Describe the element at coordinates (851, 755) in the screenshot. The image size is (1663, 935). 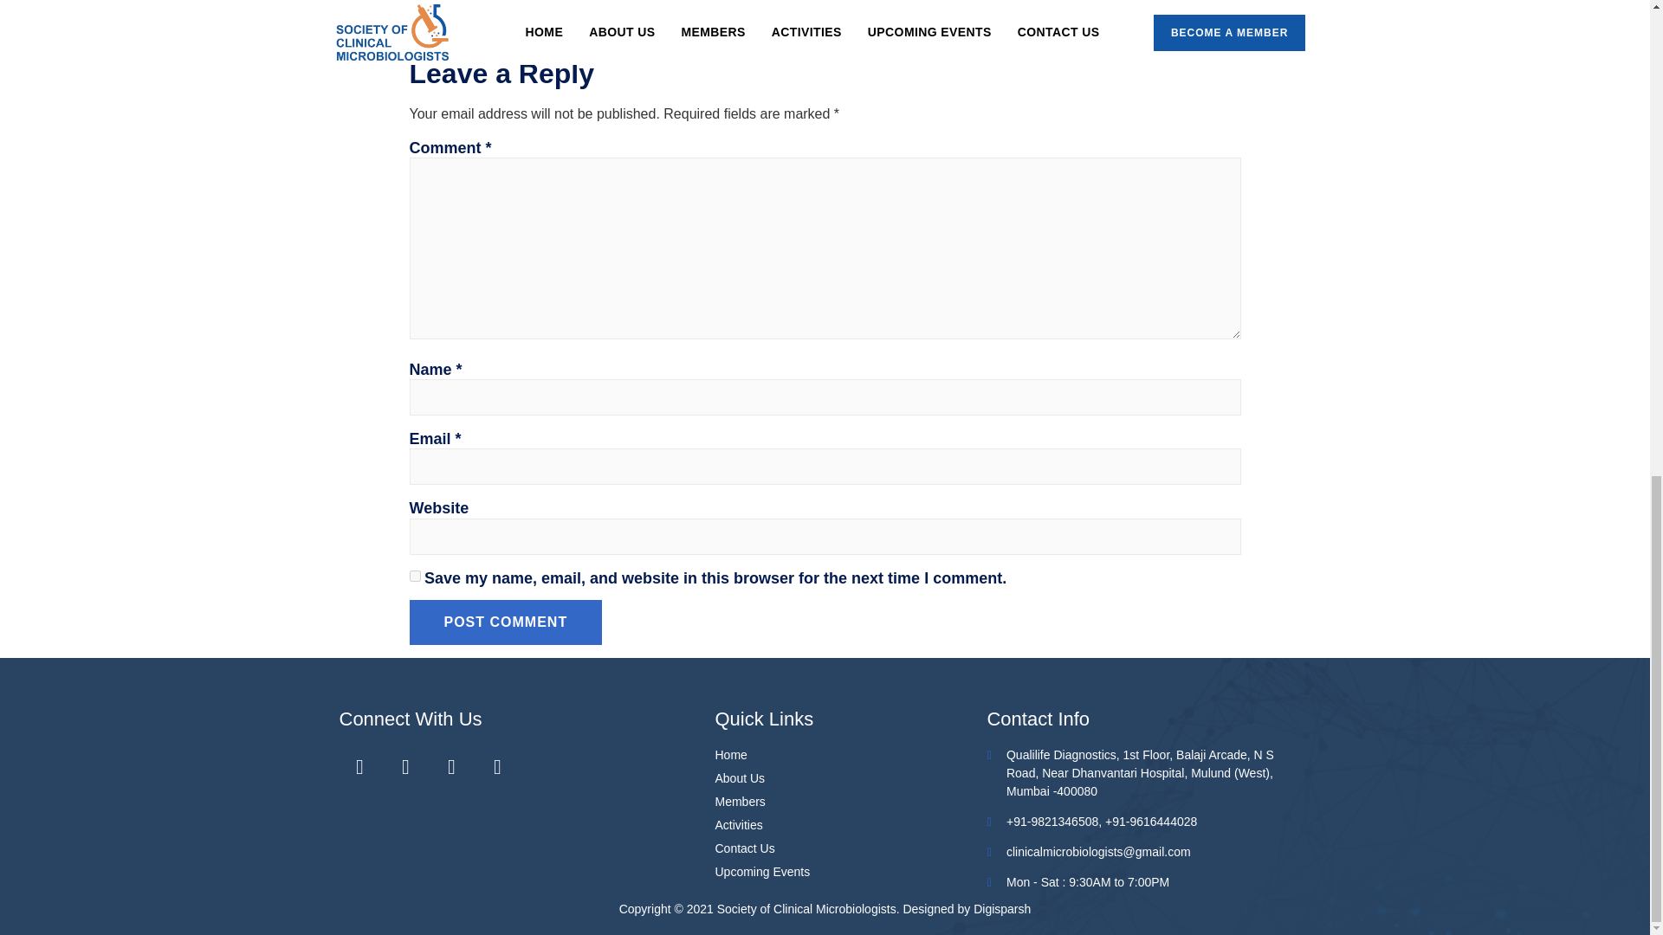
I see `Home` at that location.